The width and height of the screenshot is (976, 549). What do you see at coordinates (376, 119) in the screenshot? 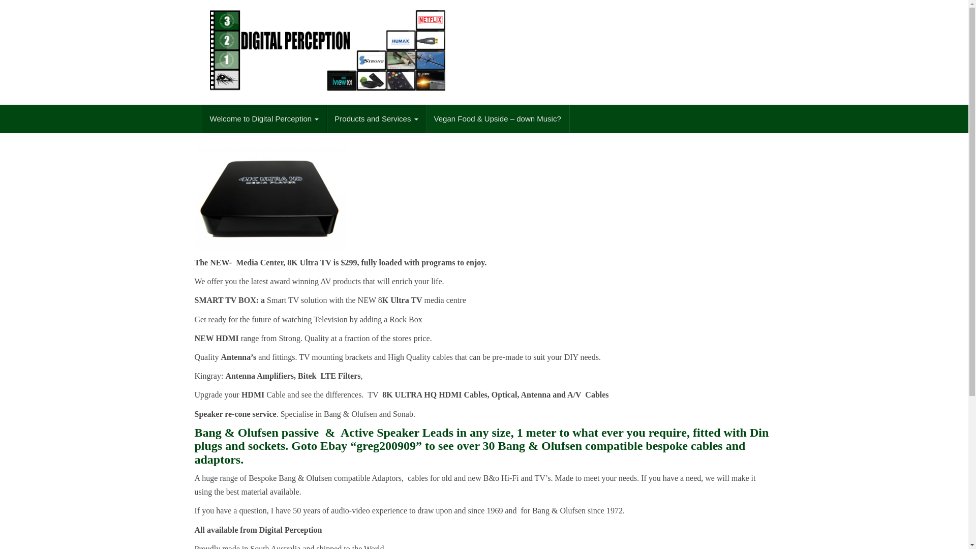
I see `Products and Services` at bounding box center [376, 119].